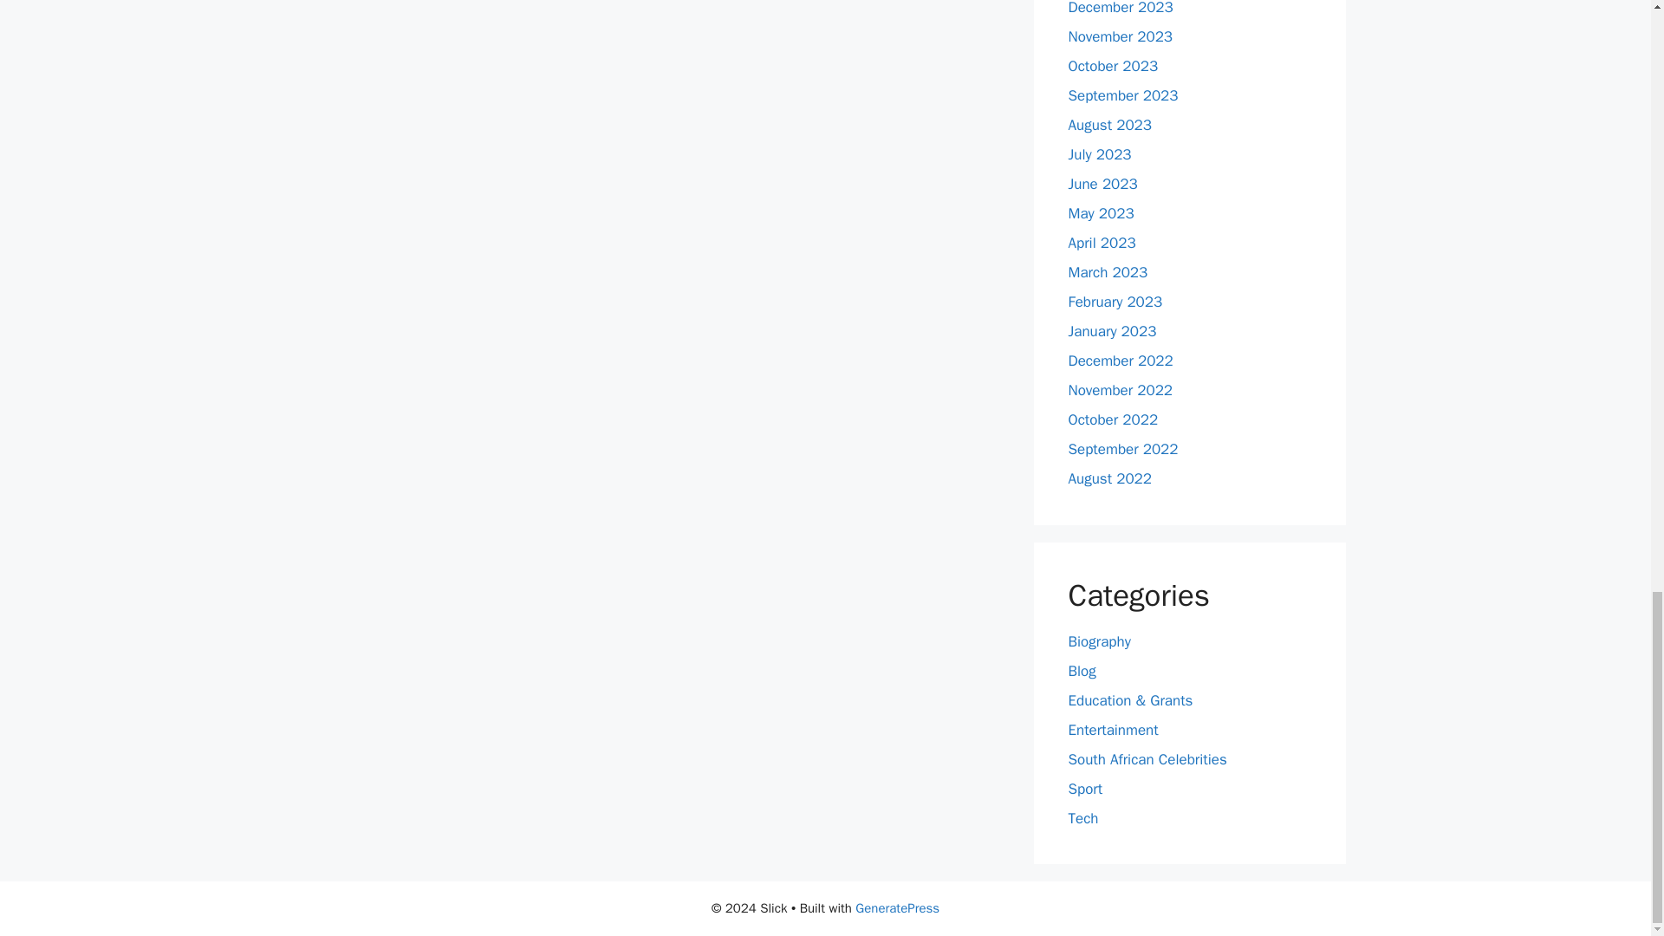 The width and height of the screenshot is (1664, 936). I want to click on August 2023, so click(1109, 125).